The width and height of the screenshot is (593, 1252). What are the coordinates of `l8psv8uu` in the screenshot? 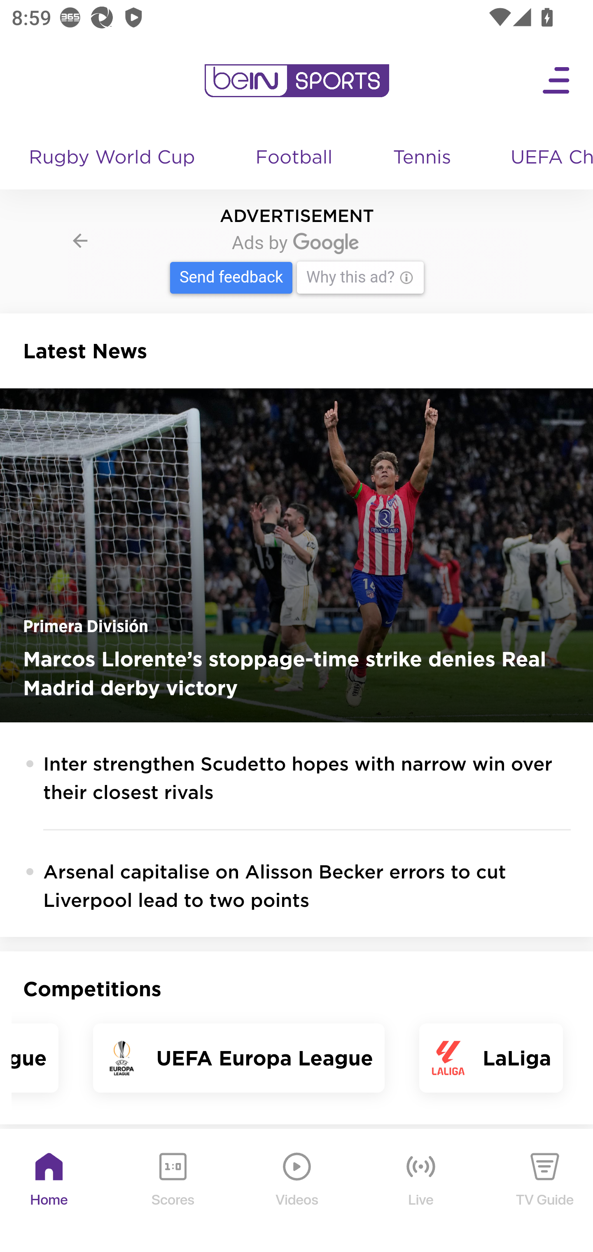 It's located at (297, 263).